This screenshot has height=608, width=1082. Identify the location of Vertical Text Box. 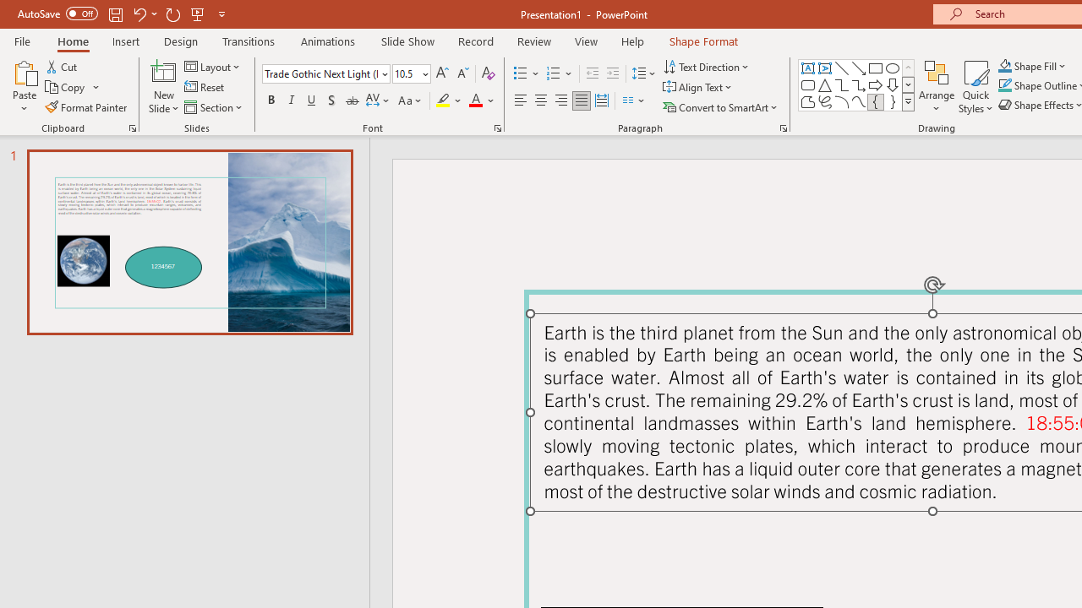
(825, 68).